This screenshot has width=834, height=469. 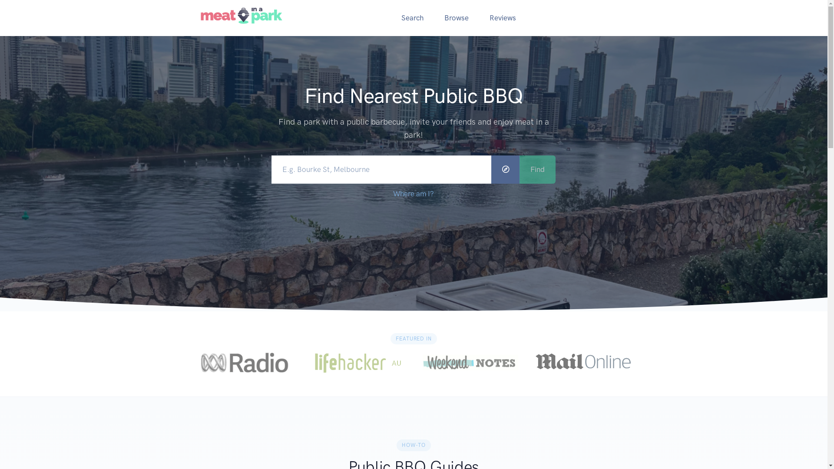 I want to click on Reviews, so click(x=502, y=18).